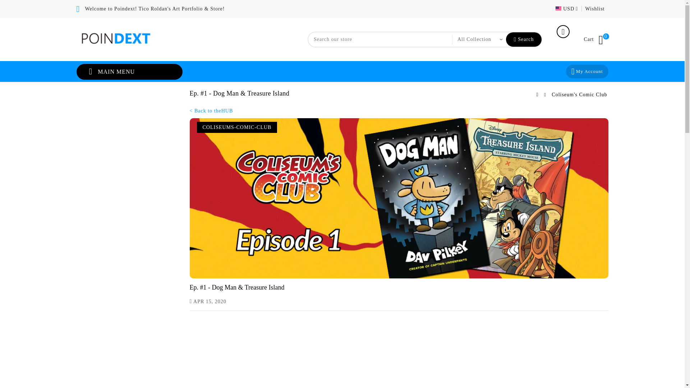  Describe the element at coordinates (237, 127) in the screenshot. I see `COLISEUMS-COMIC-CLUB` at that location.